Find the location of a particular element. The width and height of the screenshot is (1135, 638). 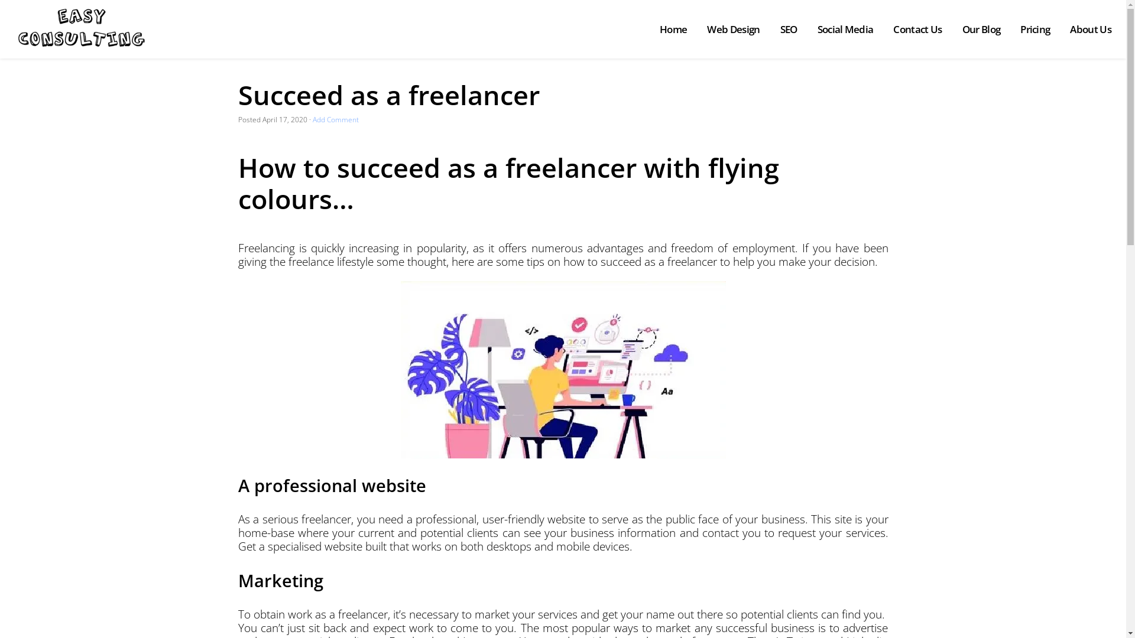

About Us is located at coordinates (1091, 30).